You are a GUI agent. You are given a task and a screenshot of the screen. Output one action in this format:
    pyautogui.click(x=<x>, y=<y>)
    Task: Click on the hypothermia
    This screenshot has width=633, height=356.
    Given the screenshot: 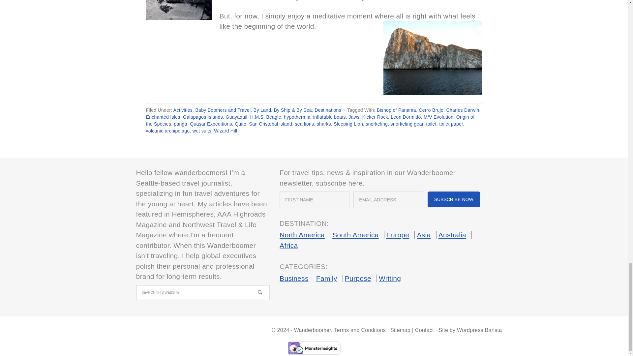 What is the action you would take?
    pyautogui.click(x=297, y=117)
    